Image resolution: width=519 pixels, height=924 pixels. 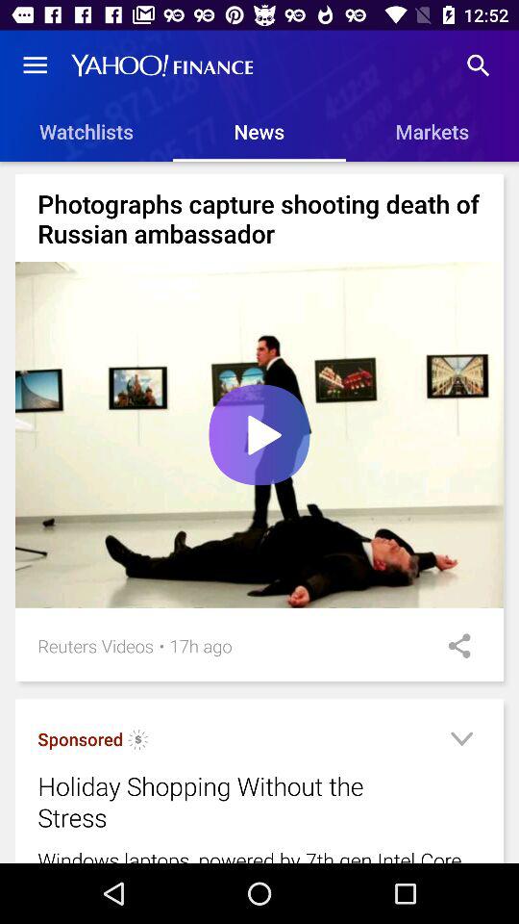 What do you see at coordinates (81, 739) in the screenshot?
I see `open item above holiday shopping without item` at bounding box center [81, 739].